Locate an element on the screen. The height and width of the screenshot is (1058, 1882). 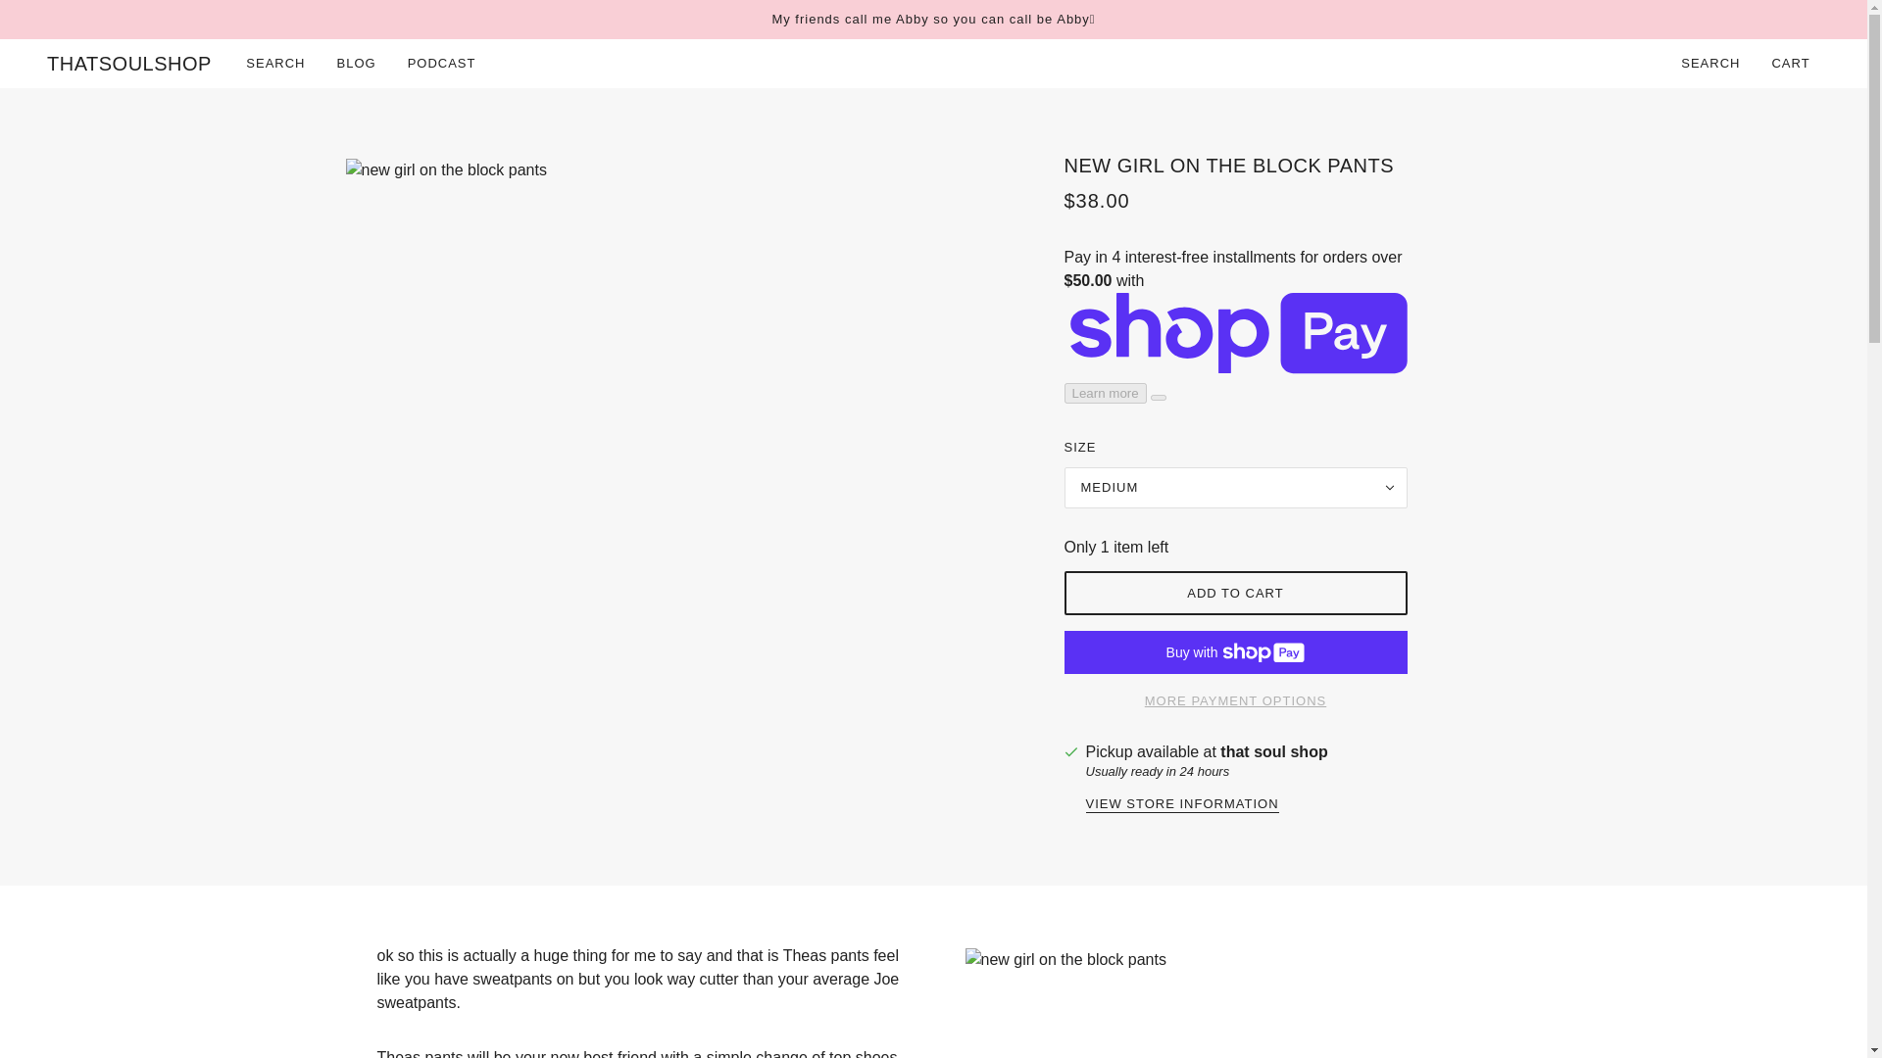
PODCAST is located at coordinates (441, 63).